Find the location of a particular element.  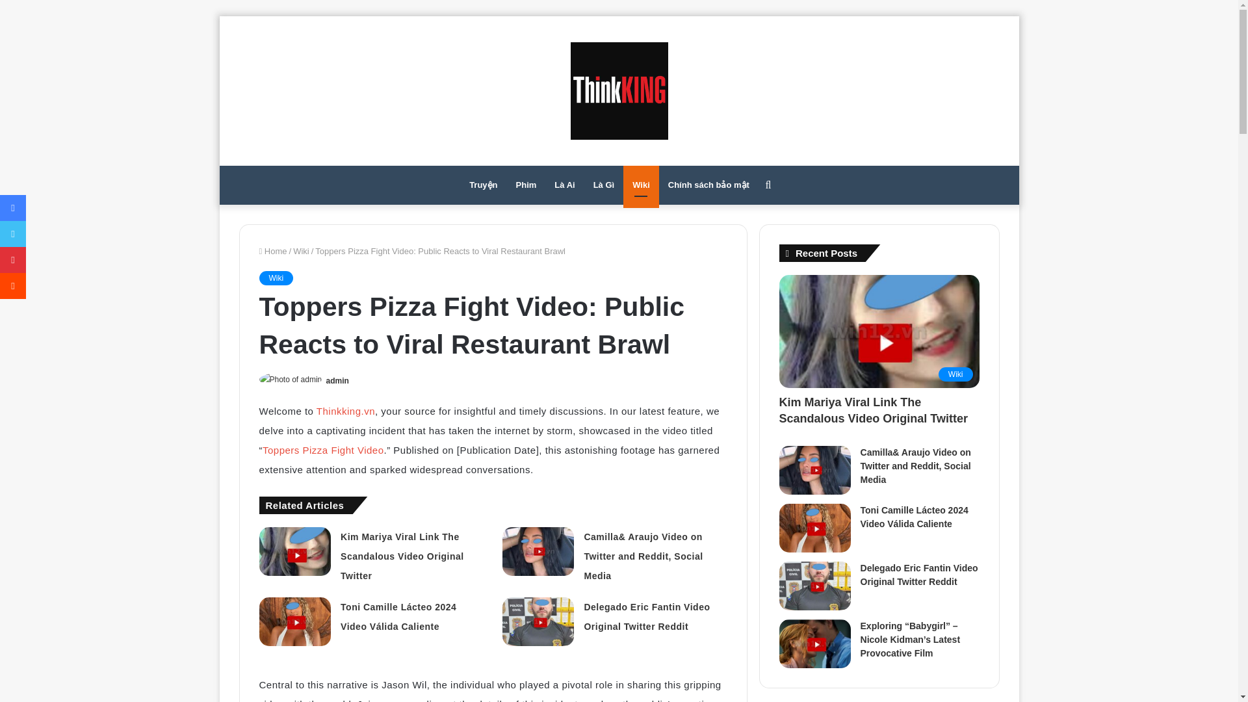

Wiki is located at coordinates (276, 278).